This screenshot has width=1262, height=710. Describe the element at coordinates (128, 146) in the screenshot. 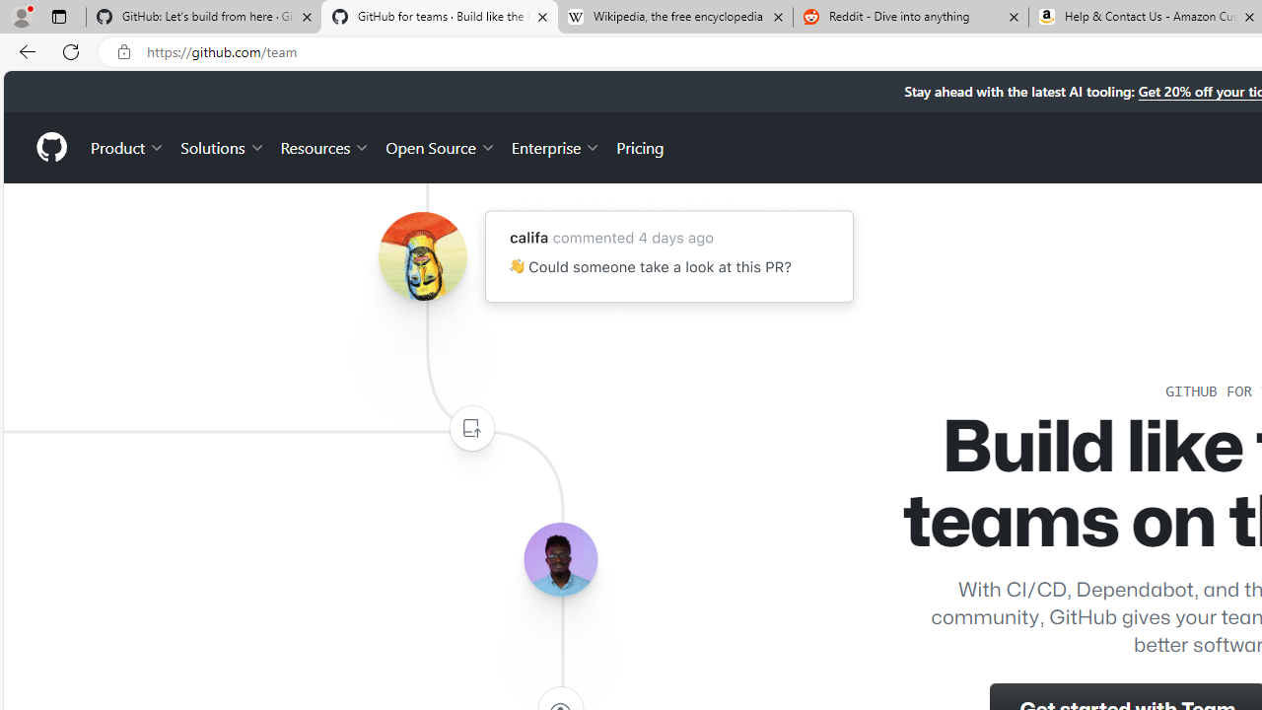

I see `Product` at that location.